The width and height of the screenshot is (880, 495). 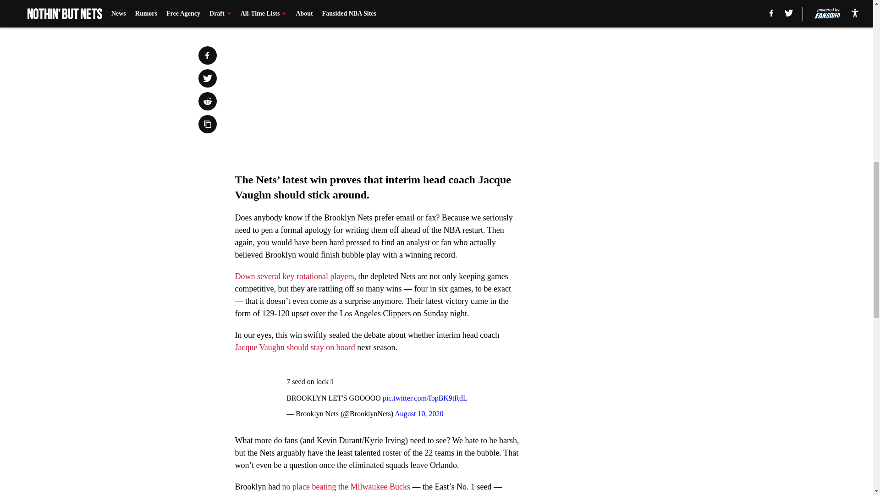 What do you see at coordinates (294, 347) in the screenshot?
I see `Jacque Vaughn should stay on board` at bounding box center [294, 347].